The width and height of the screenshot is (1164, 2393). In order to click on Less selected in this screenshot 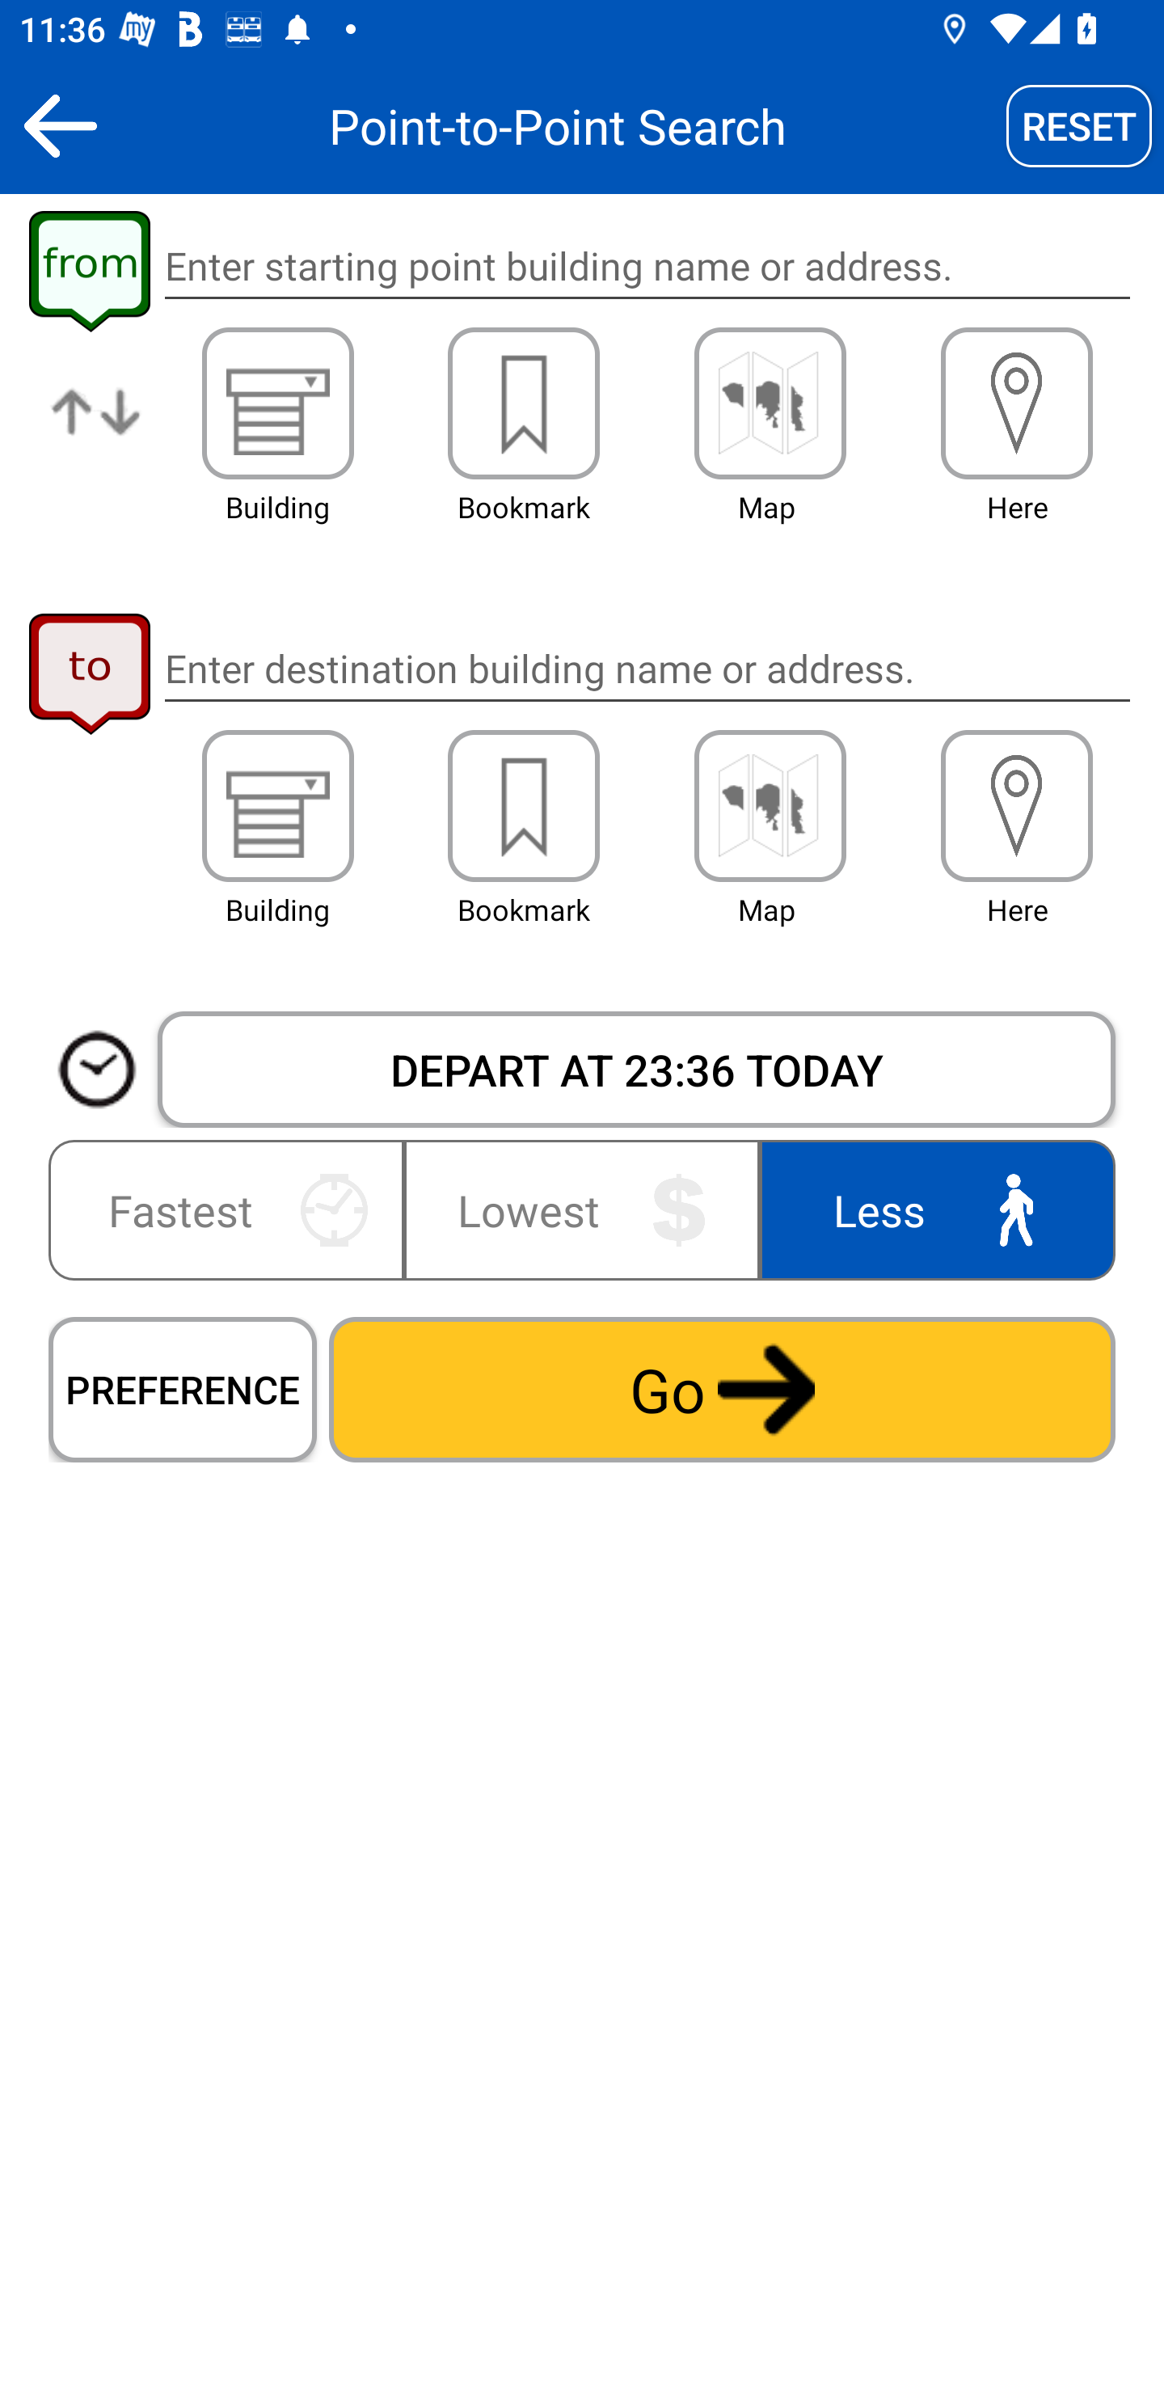, I will do `click(931, 1209)`.